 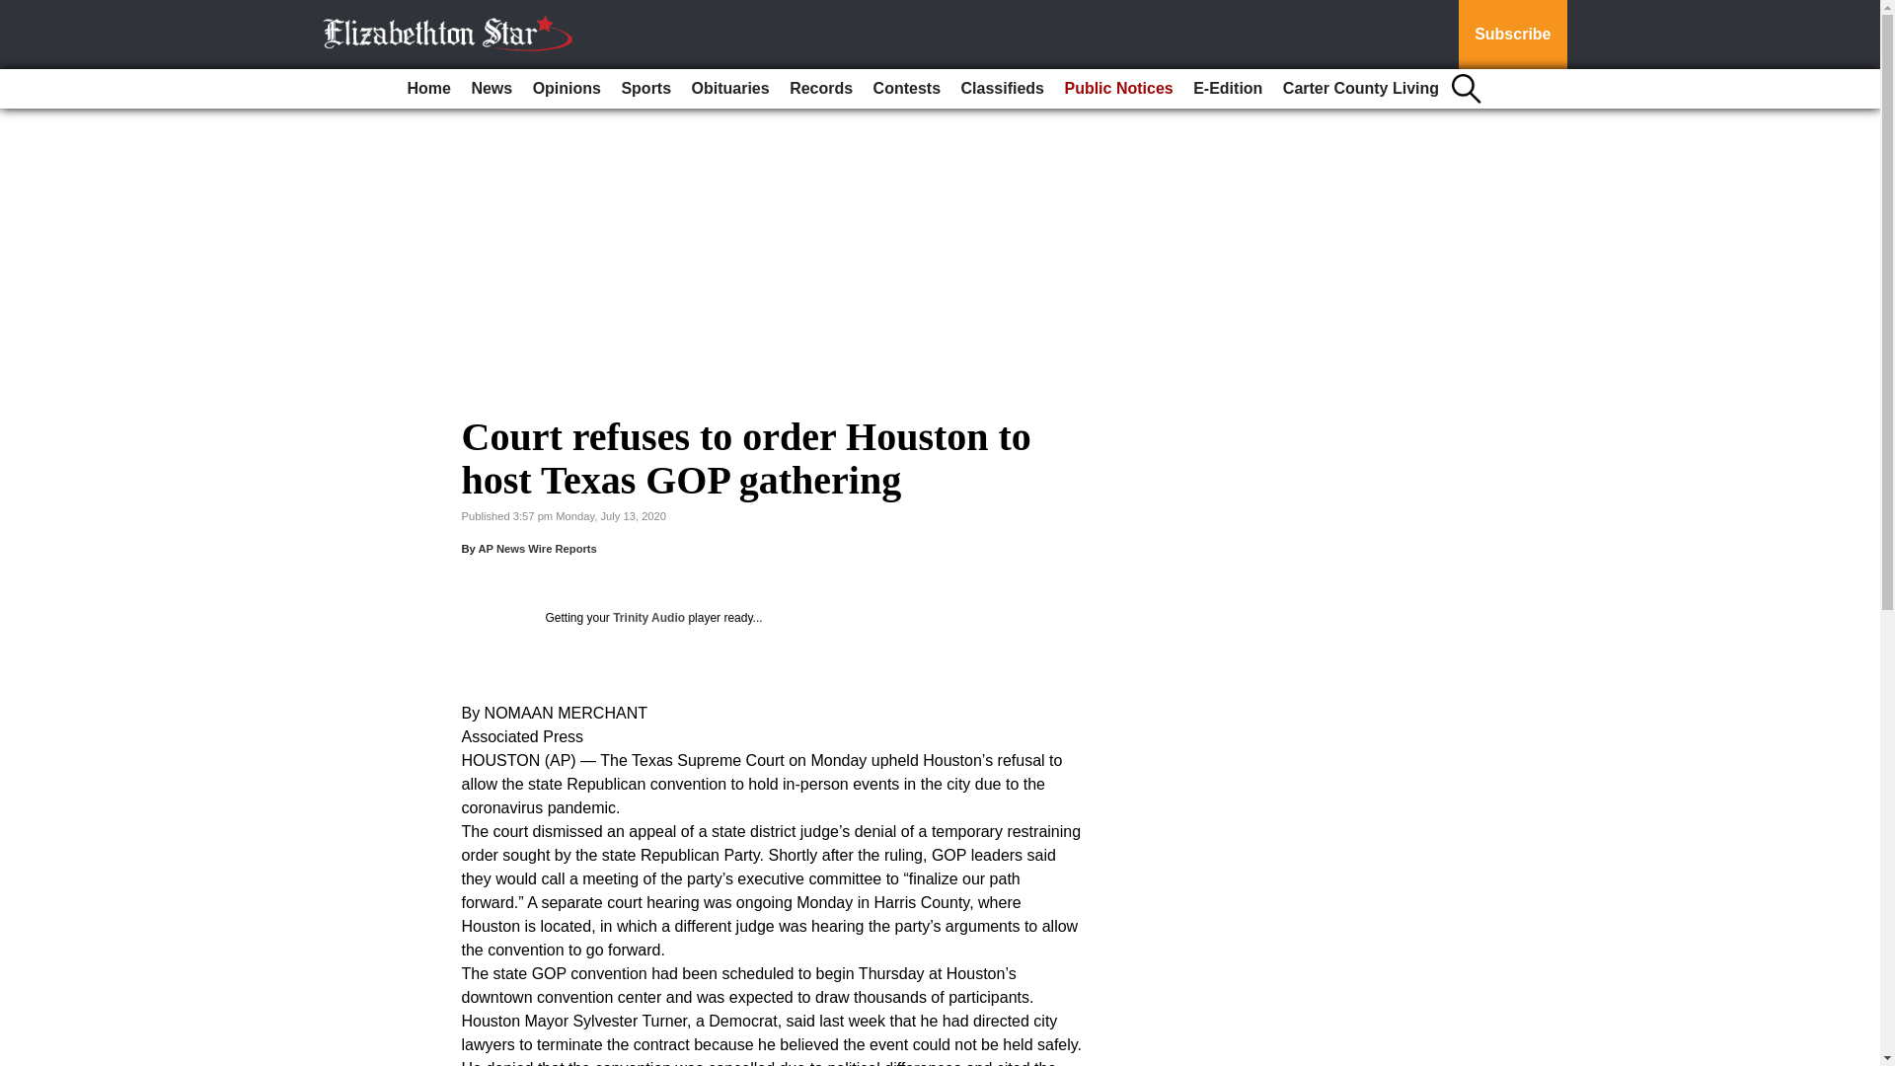 I want to click on Obituaries, so click(x=730, y=89).